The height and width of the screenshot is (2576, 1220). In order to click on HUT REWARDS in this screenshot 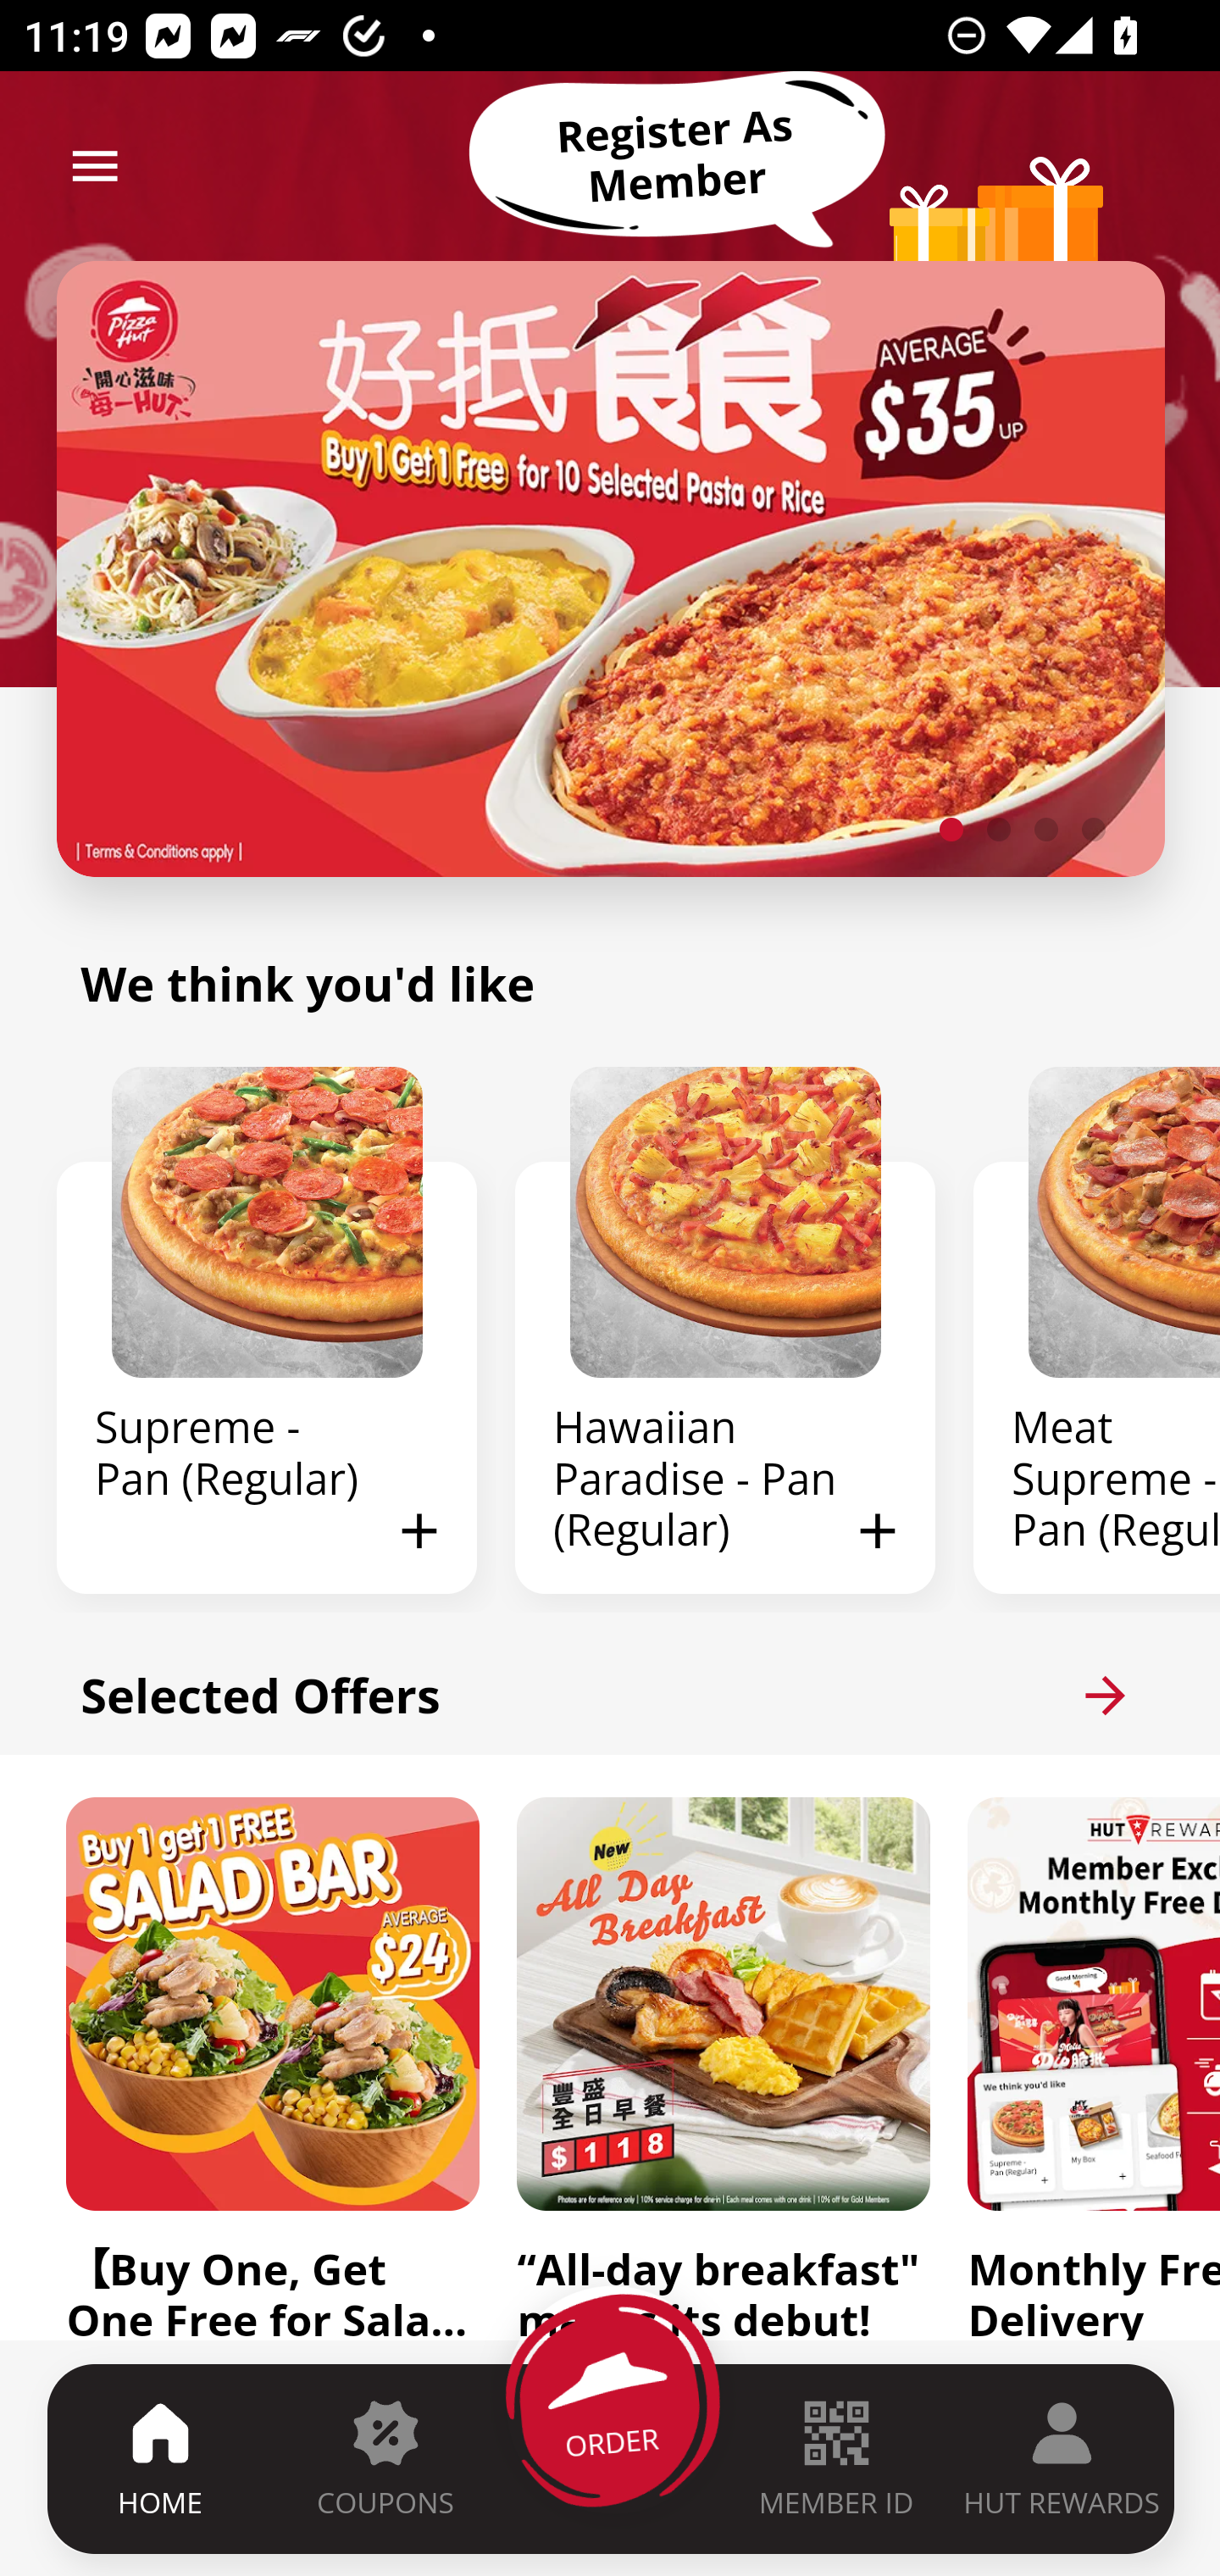, I will do `click(1062, 2458)`.